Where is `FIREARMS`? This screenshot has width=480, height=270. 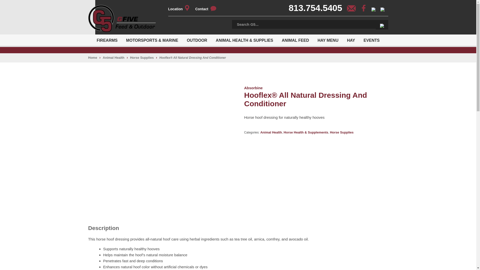
FIREARMS is located at coordinates (107, 40).